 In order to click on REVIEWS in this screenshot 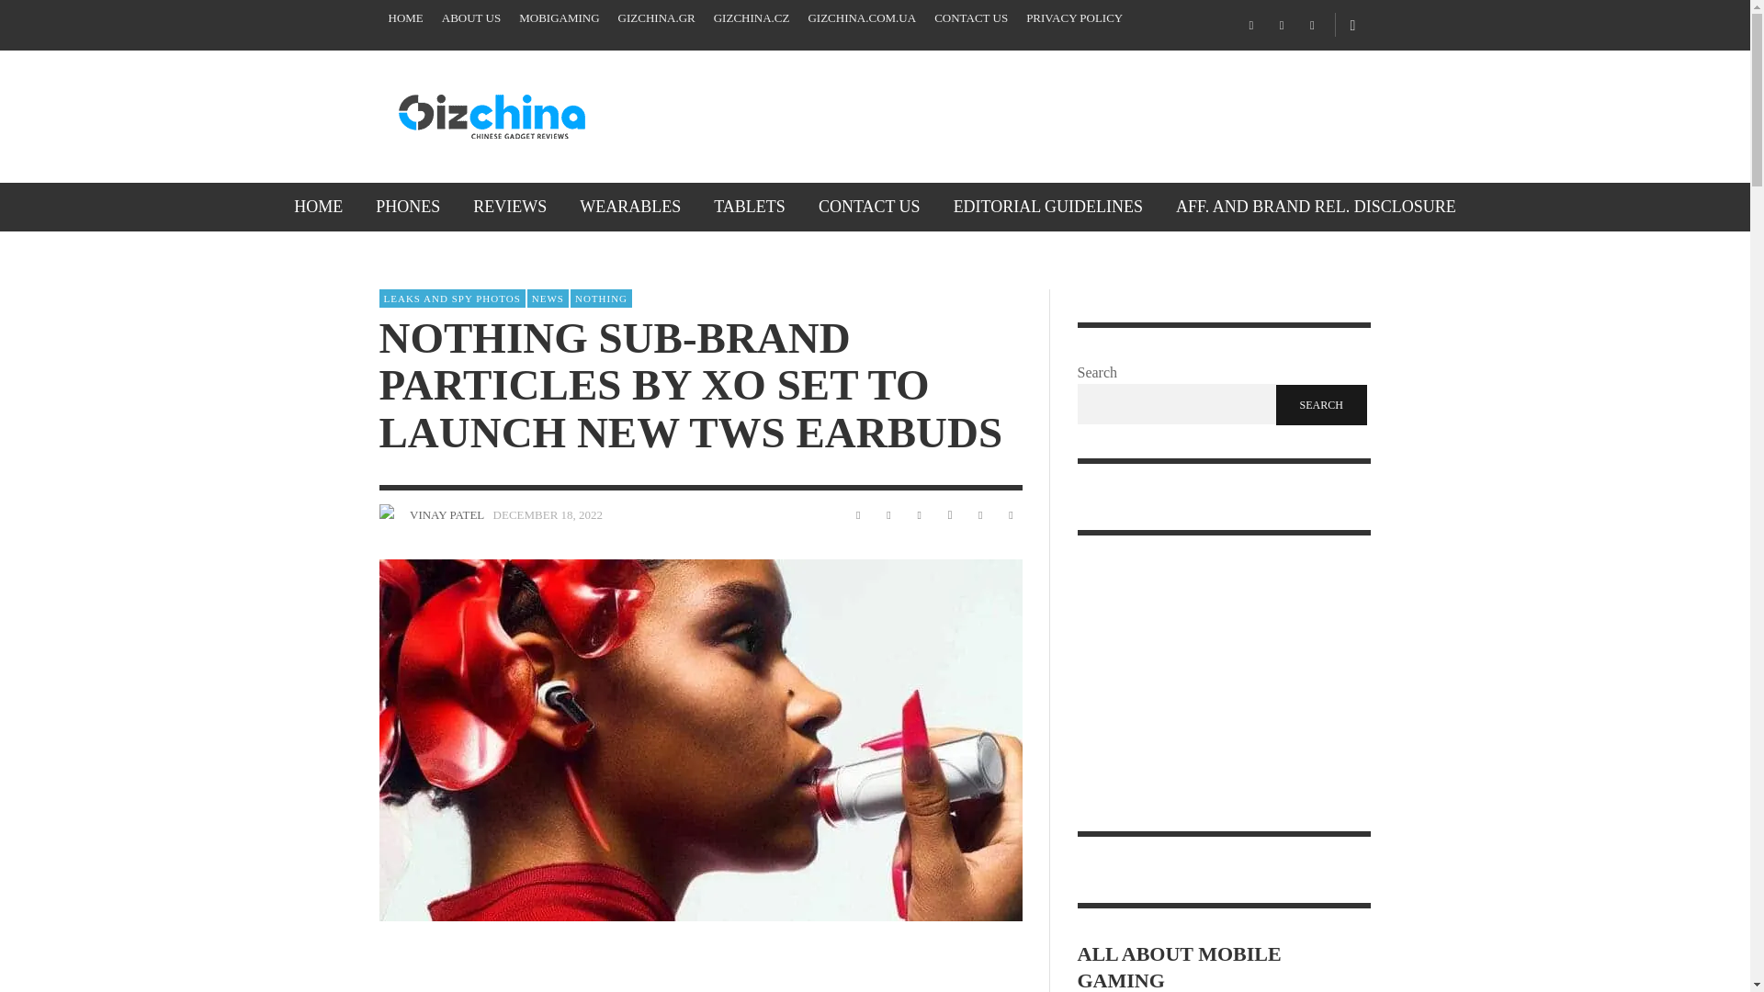, I will do `click(509, 206)`.